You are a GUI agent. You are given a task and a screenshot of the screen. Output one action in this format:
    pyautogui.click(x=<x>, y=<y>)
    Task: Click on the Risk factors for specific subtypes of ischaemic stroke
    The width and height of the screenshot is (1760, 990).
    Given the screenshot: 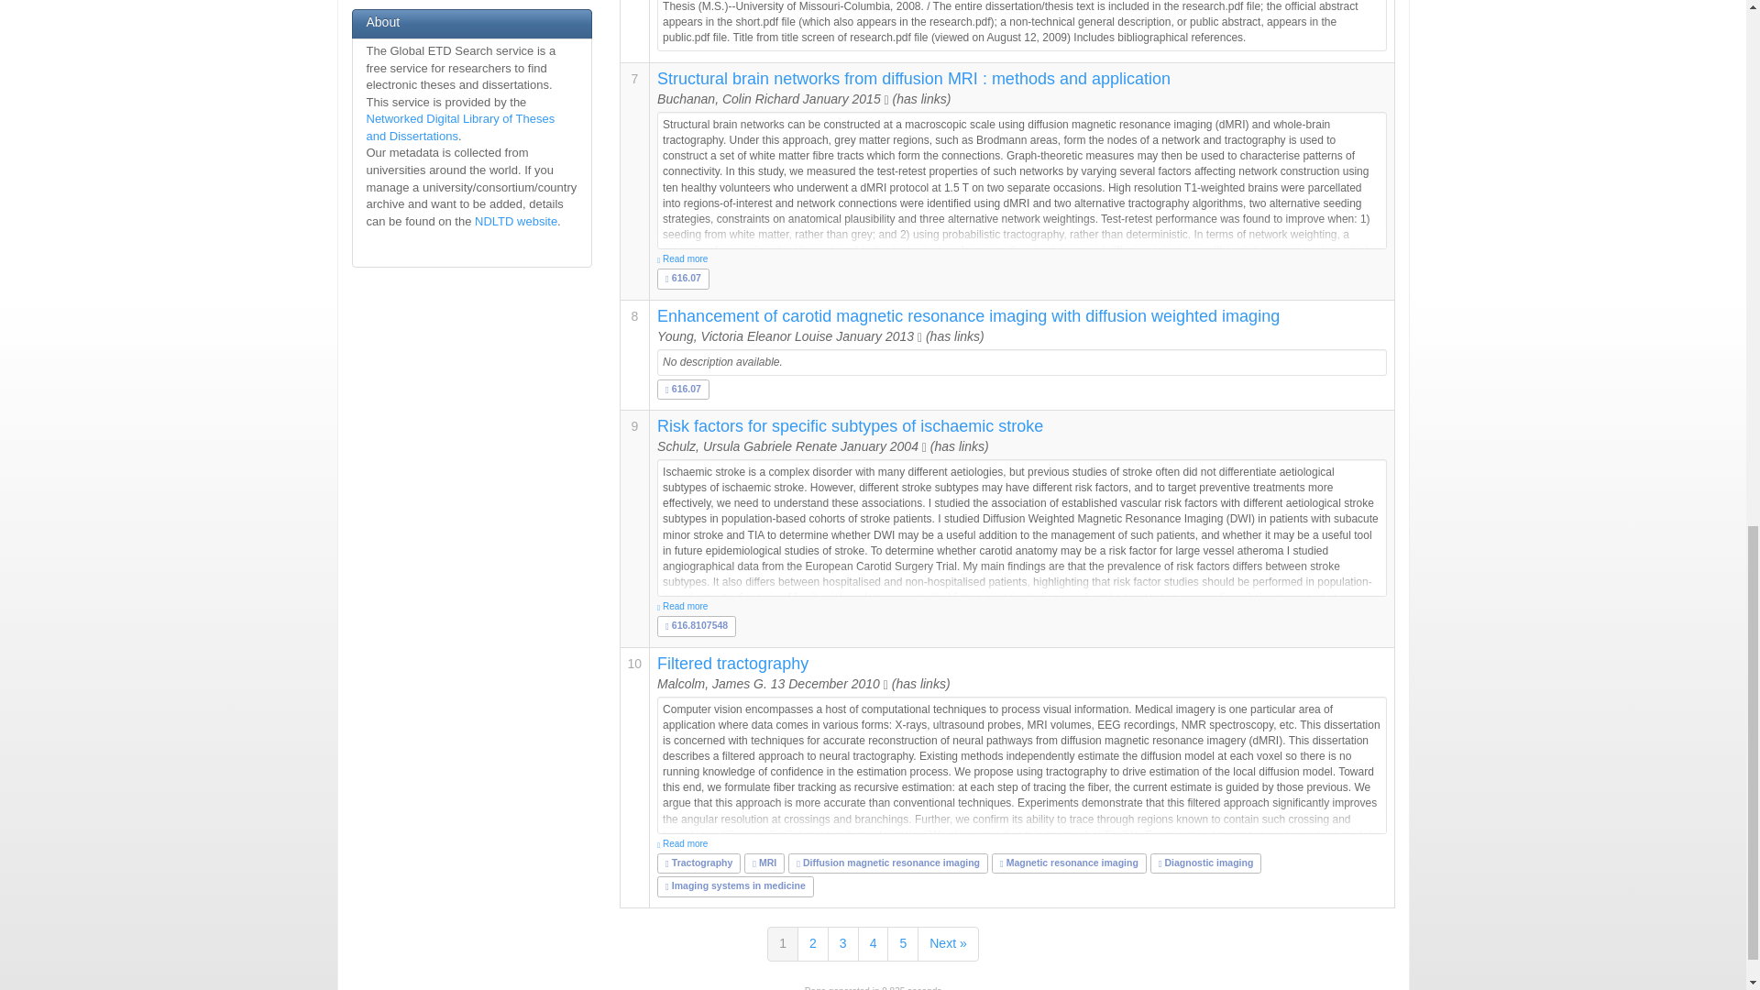 What is the action you would take?
    pyautogui.click(x=850, y=425)
    